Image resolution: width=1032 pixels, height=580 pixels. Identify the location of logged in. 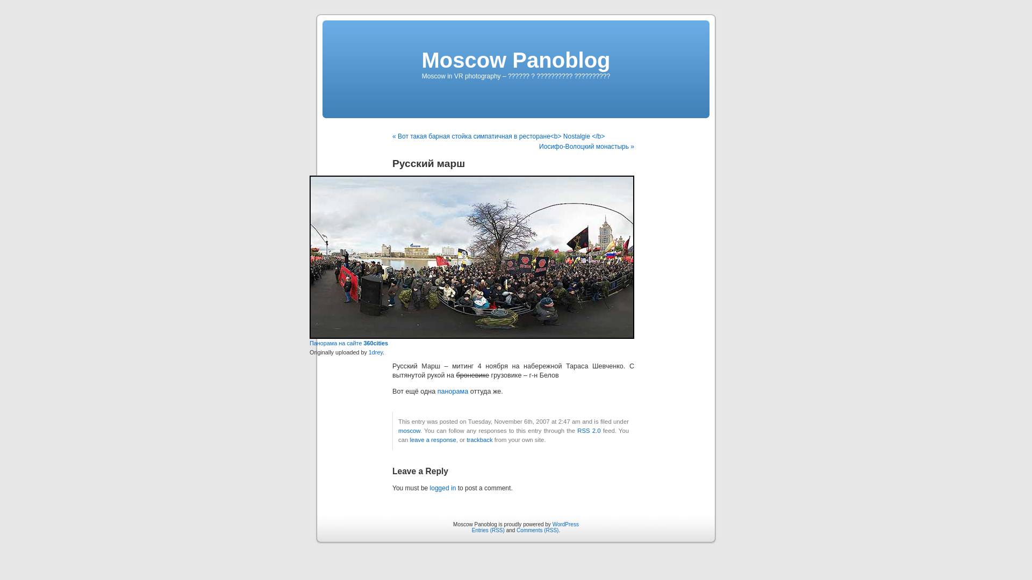
(443, 488).